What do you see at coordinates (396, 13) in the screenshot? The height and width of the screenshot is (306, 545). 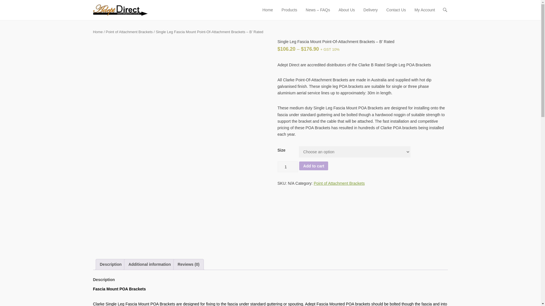 I see `Contact Us` at bounding box center [396, 13].